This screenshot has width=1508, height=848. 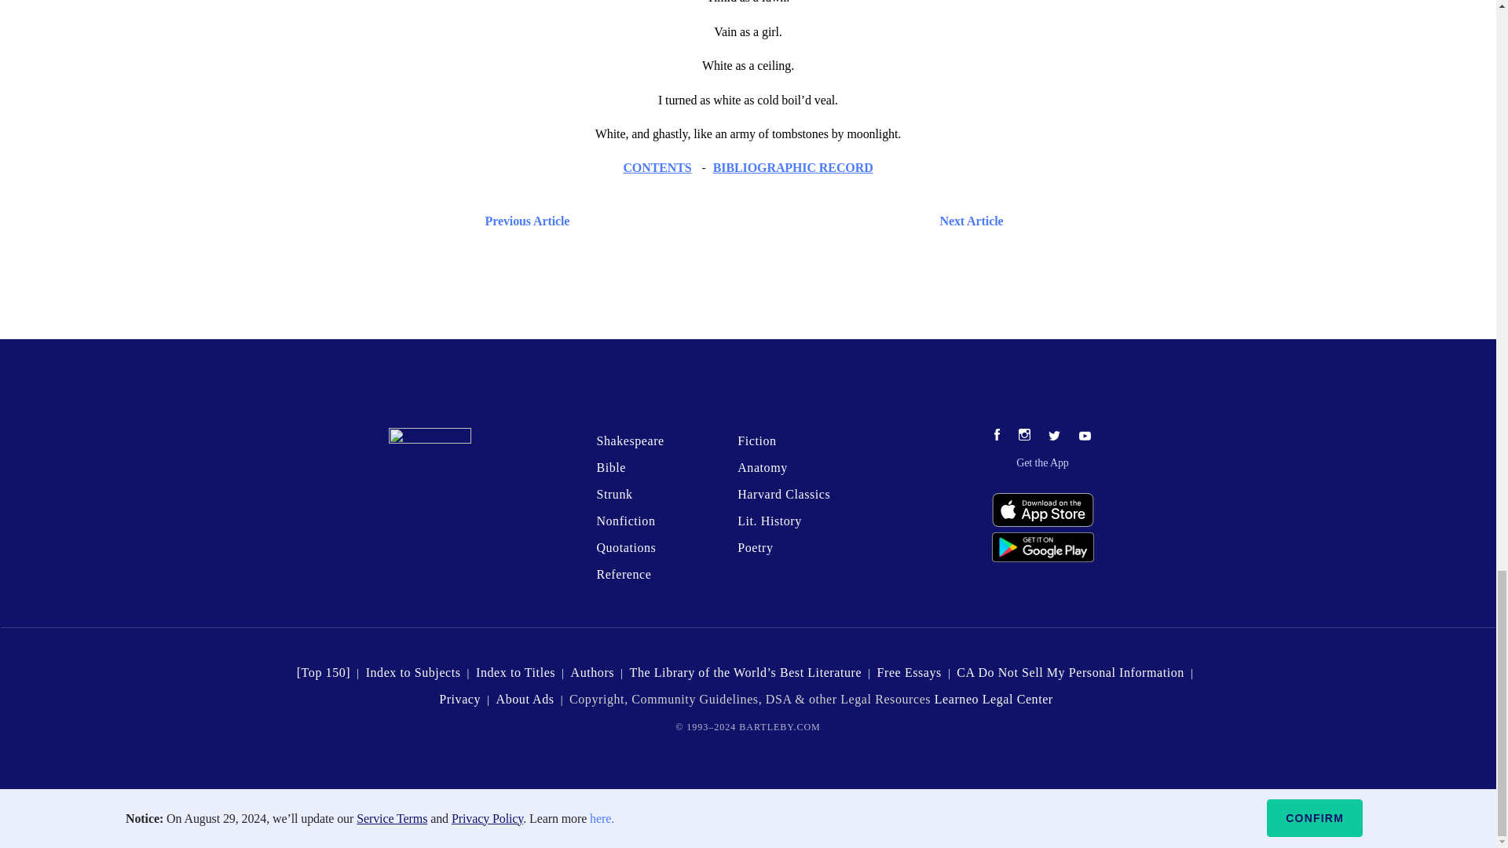 I want to click on Nonfiction, so click(x=625, y=520).